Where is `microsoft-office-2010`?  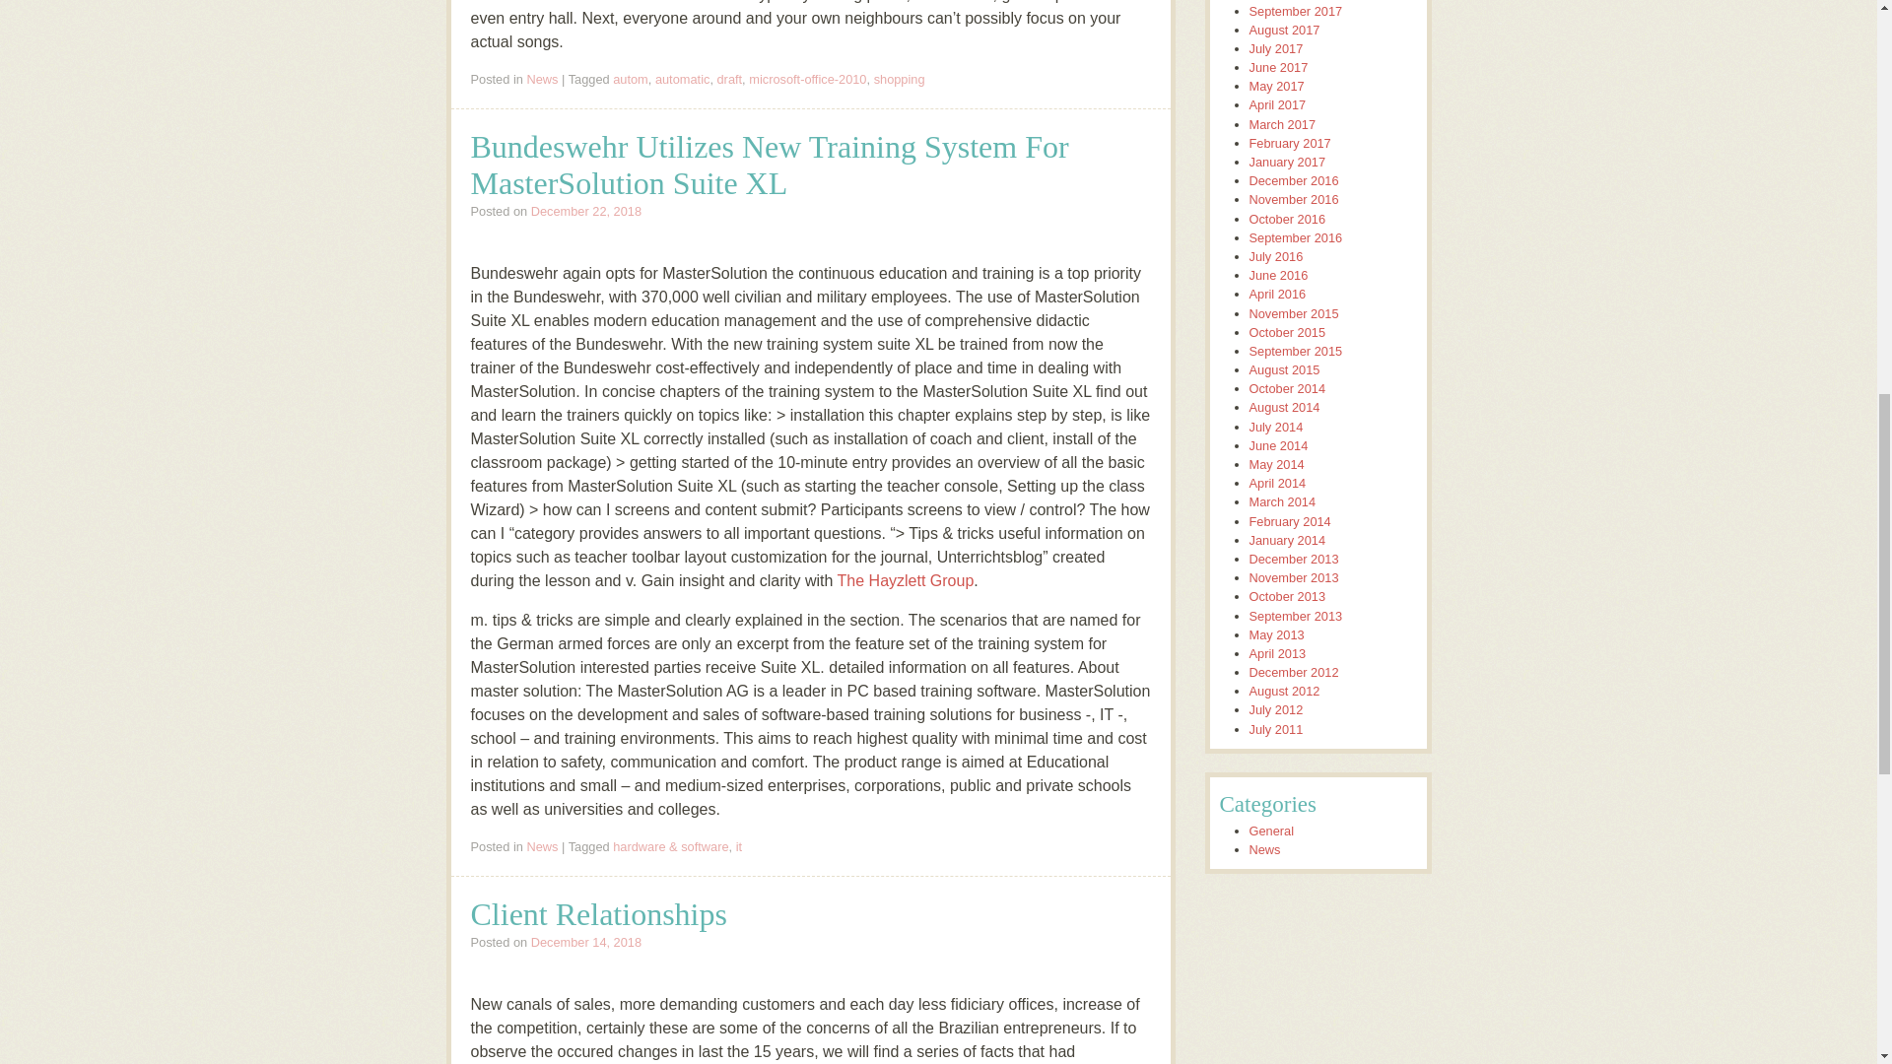
microsoft-office-2010 is located at coordinates (808, 79).